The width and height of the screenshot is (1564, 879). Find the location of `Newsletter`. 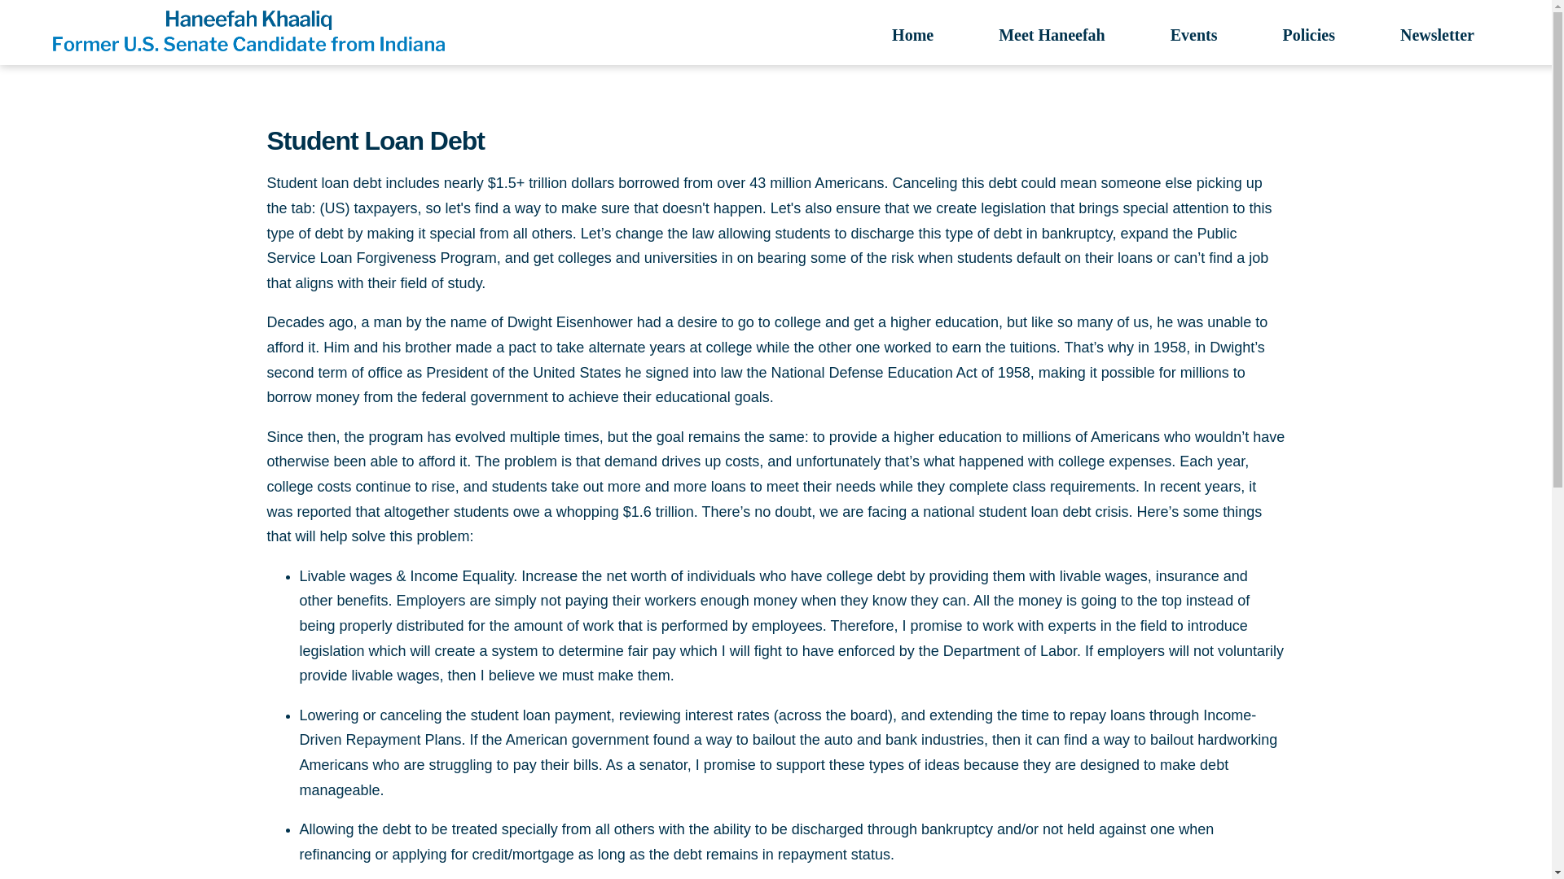

Newsletter is located at coordinates (1437, 33).